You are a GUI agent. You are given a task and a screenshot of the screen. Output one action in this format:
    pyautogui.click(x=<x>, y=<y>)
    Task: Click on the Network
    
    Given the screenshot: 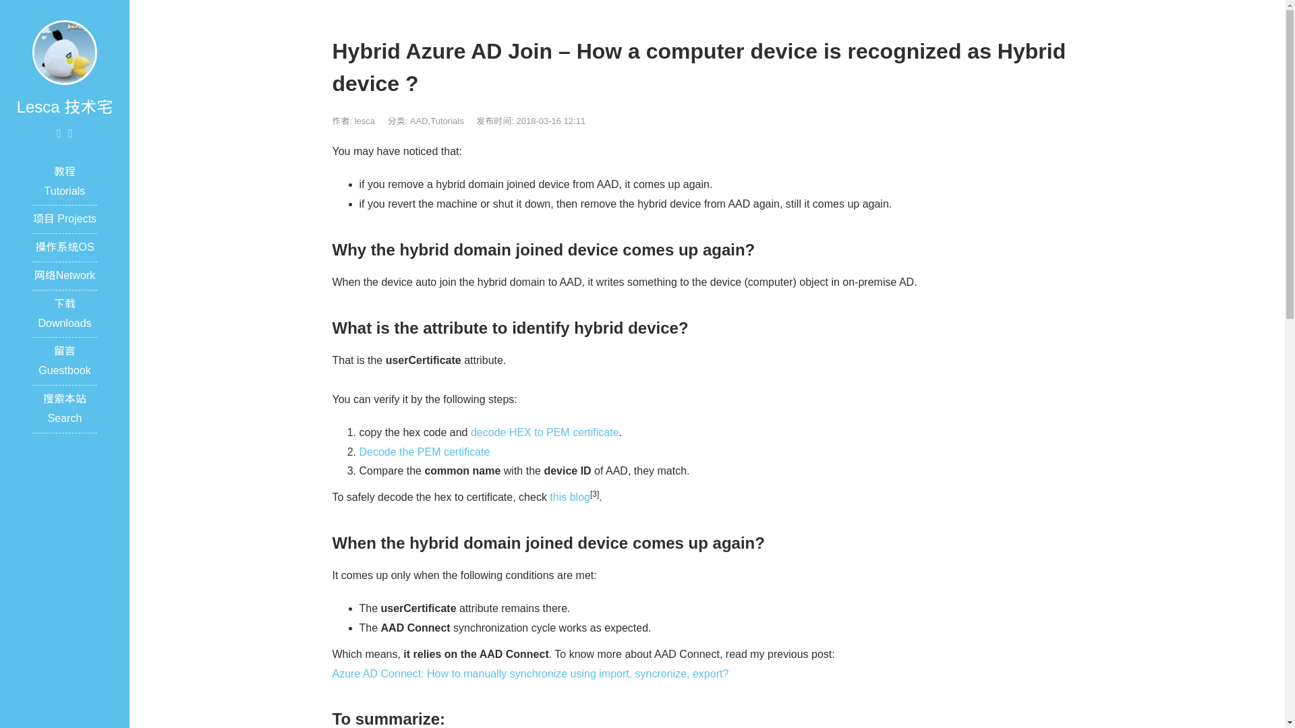 What is the action you would take?
    pyautogui.click(x=65, y=275)
    